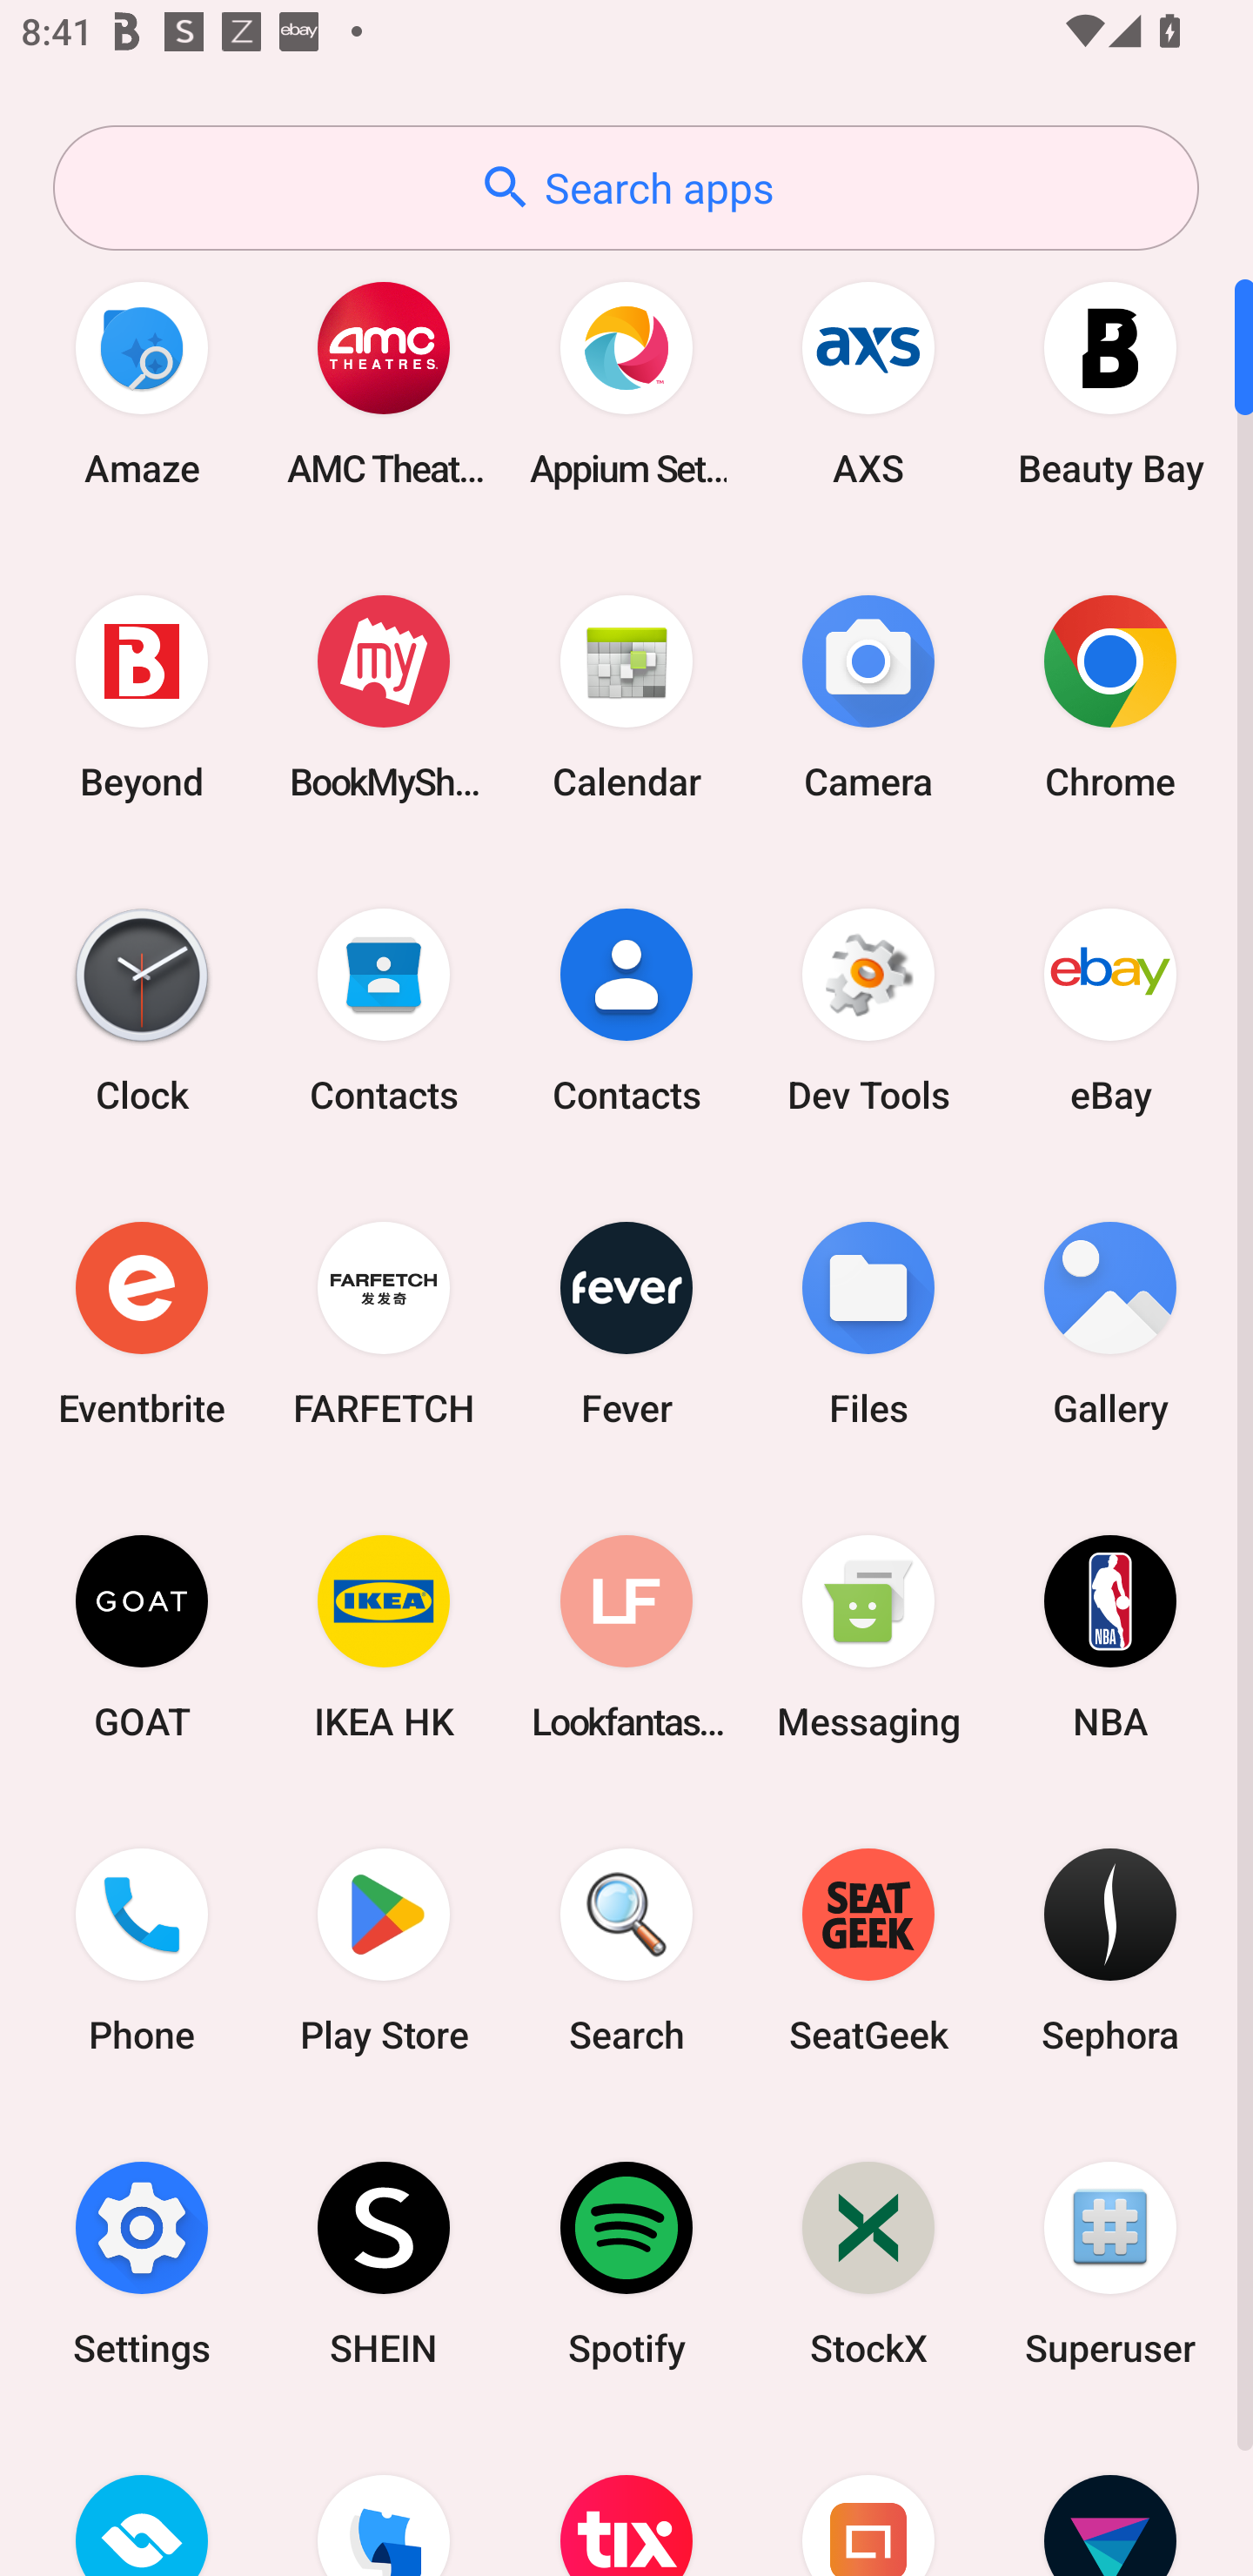 Image resolution: width=1253 pixels, height=2576 pixels. Describe the element at coordinates (626, 2264) in the screenshot. I see `Spotify` at that location.